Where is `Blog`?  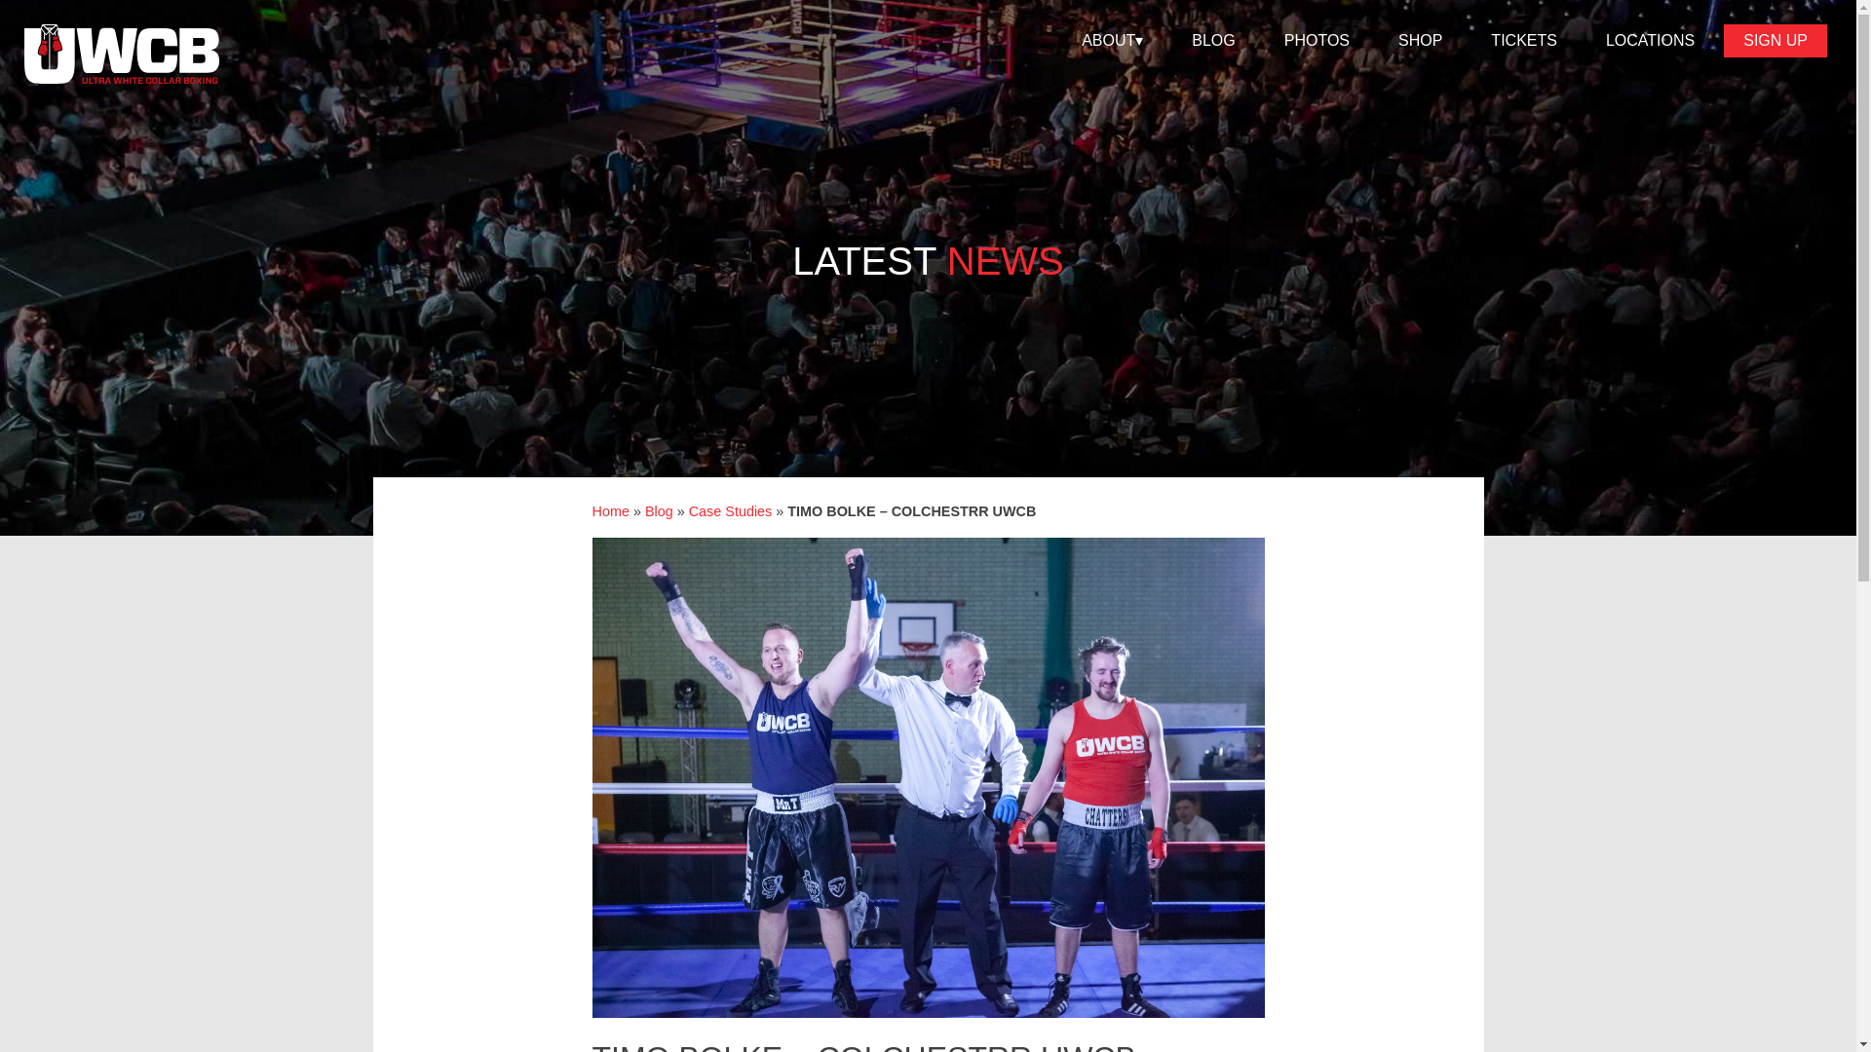
Blog is located at coordinates (659, 511).